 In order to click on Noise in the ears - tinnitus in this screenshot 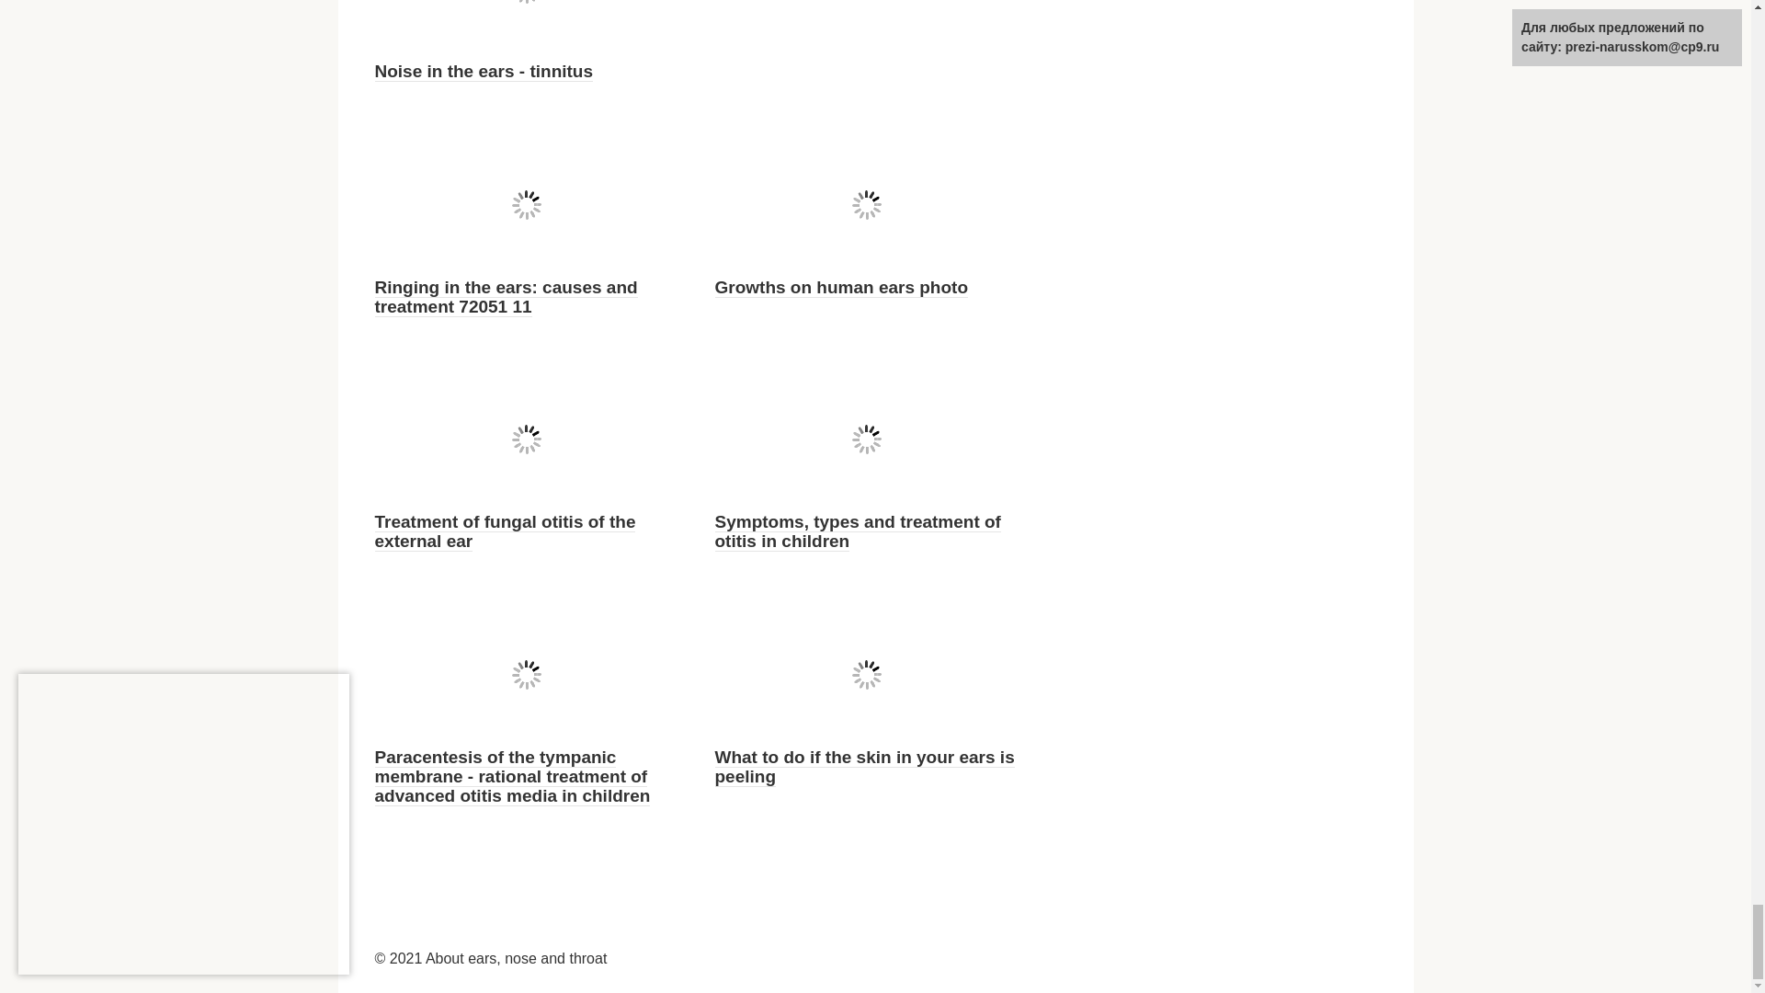, I will do `click(484, 71)`.